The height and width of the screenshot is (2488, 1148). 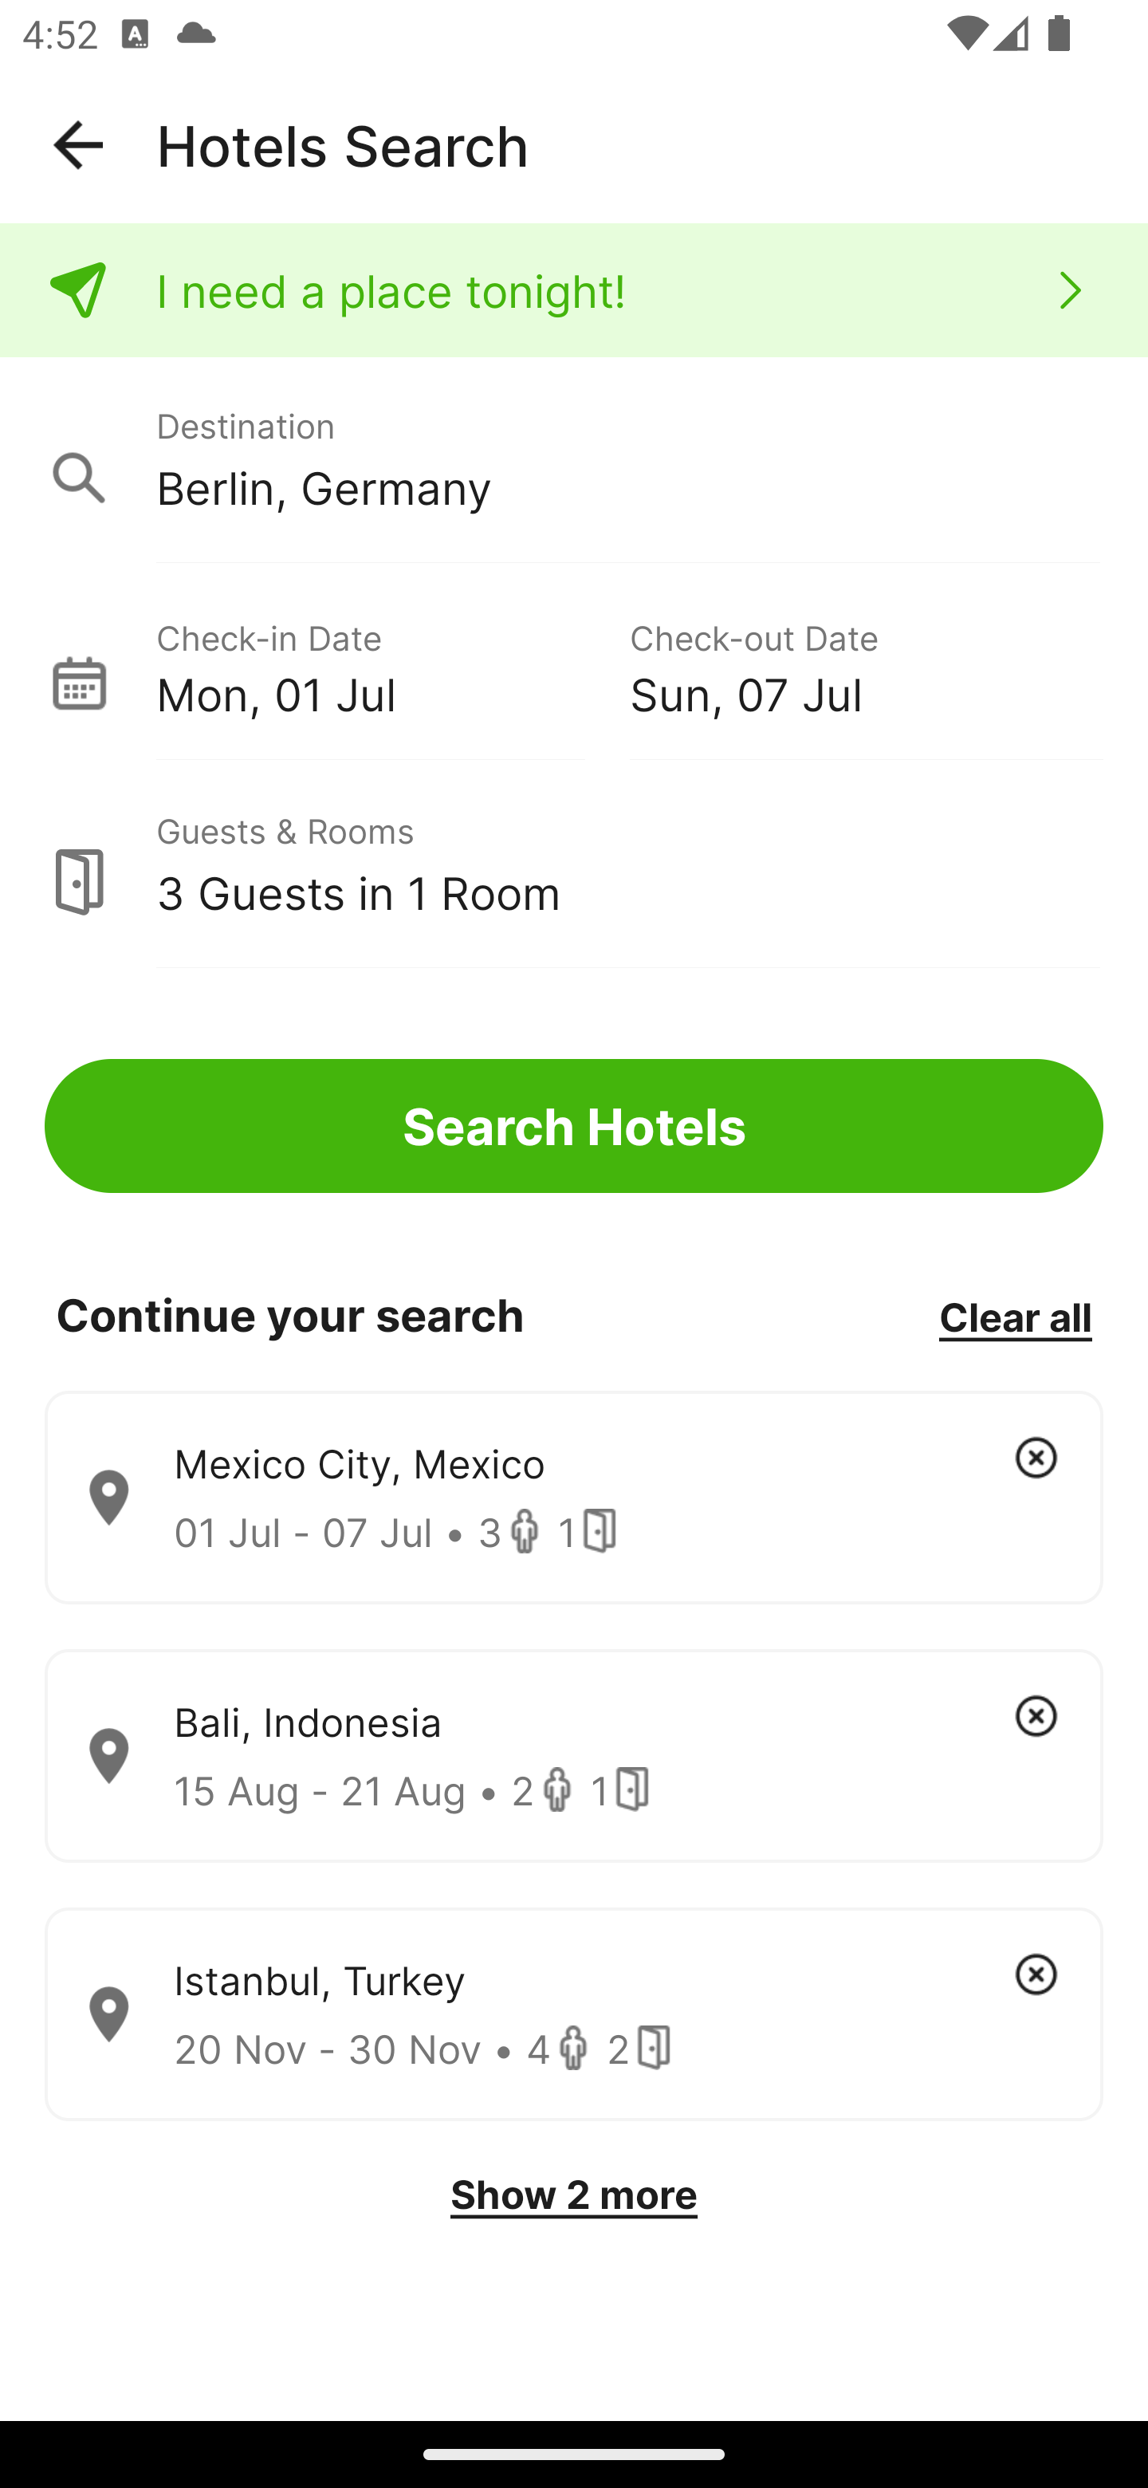 What do you see at coordinates (866, 665) in the screenshot?
I see `Check-out Date Sun, 07 Jul` at bounding box center [866, 665].